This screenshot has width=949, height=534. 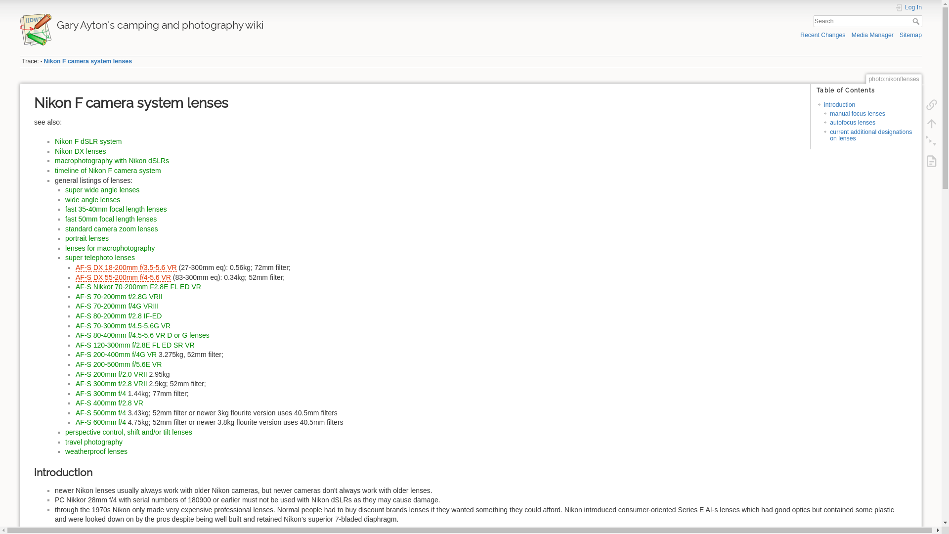 I want to click on lenses for macrophotography, so click(x=110, y=248).